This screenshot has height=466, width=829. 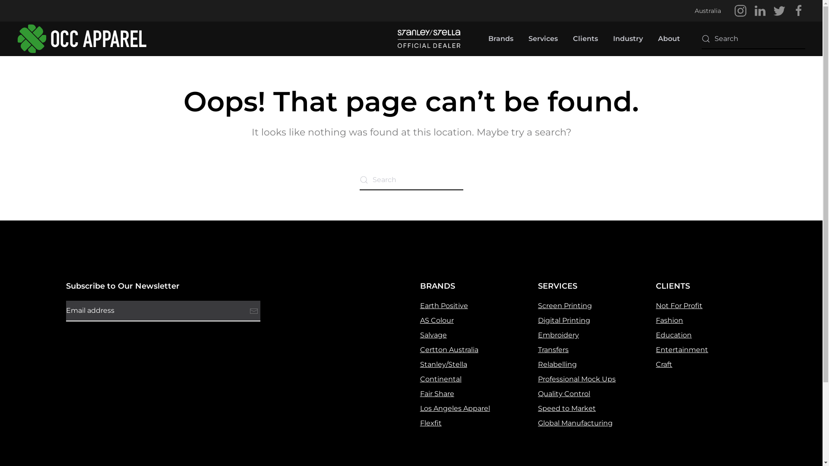 What do you see at coordinates (559, 335) in the screenshot?
I see `Embroidery` at bounding box center [559, 335].